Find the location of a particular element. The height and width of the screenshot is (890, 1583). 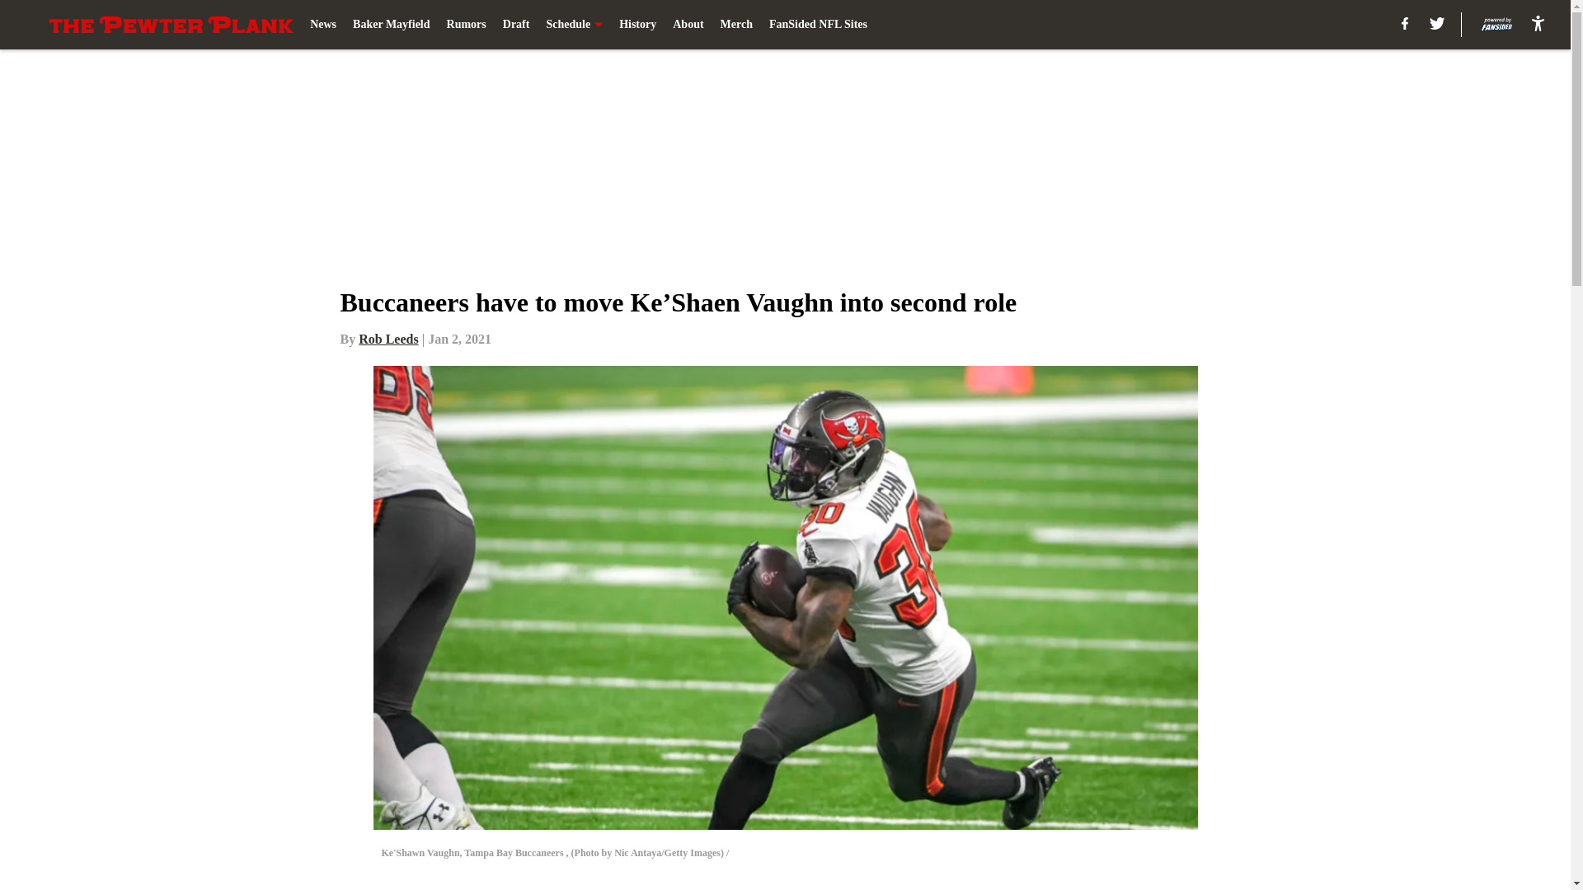

Rumors is located at coordinates (466, 25).